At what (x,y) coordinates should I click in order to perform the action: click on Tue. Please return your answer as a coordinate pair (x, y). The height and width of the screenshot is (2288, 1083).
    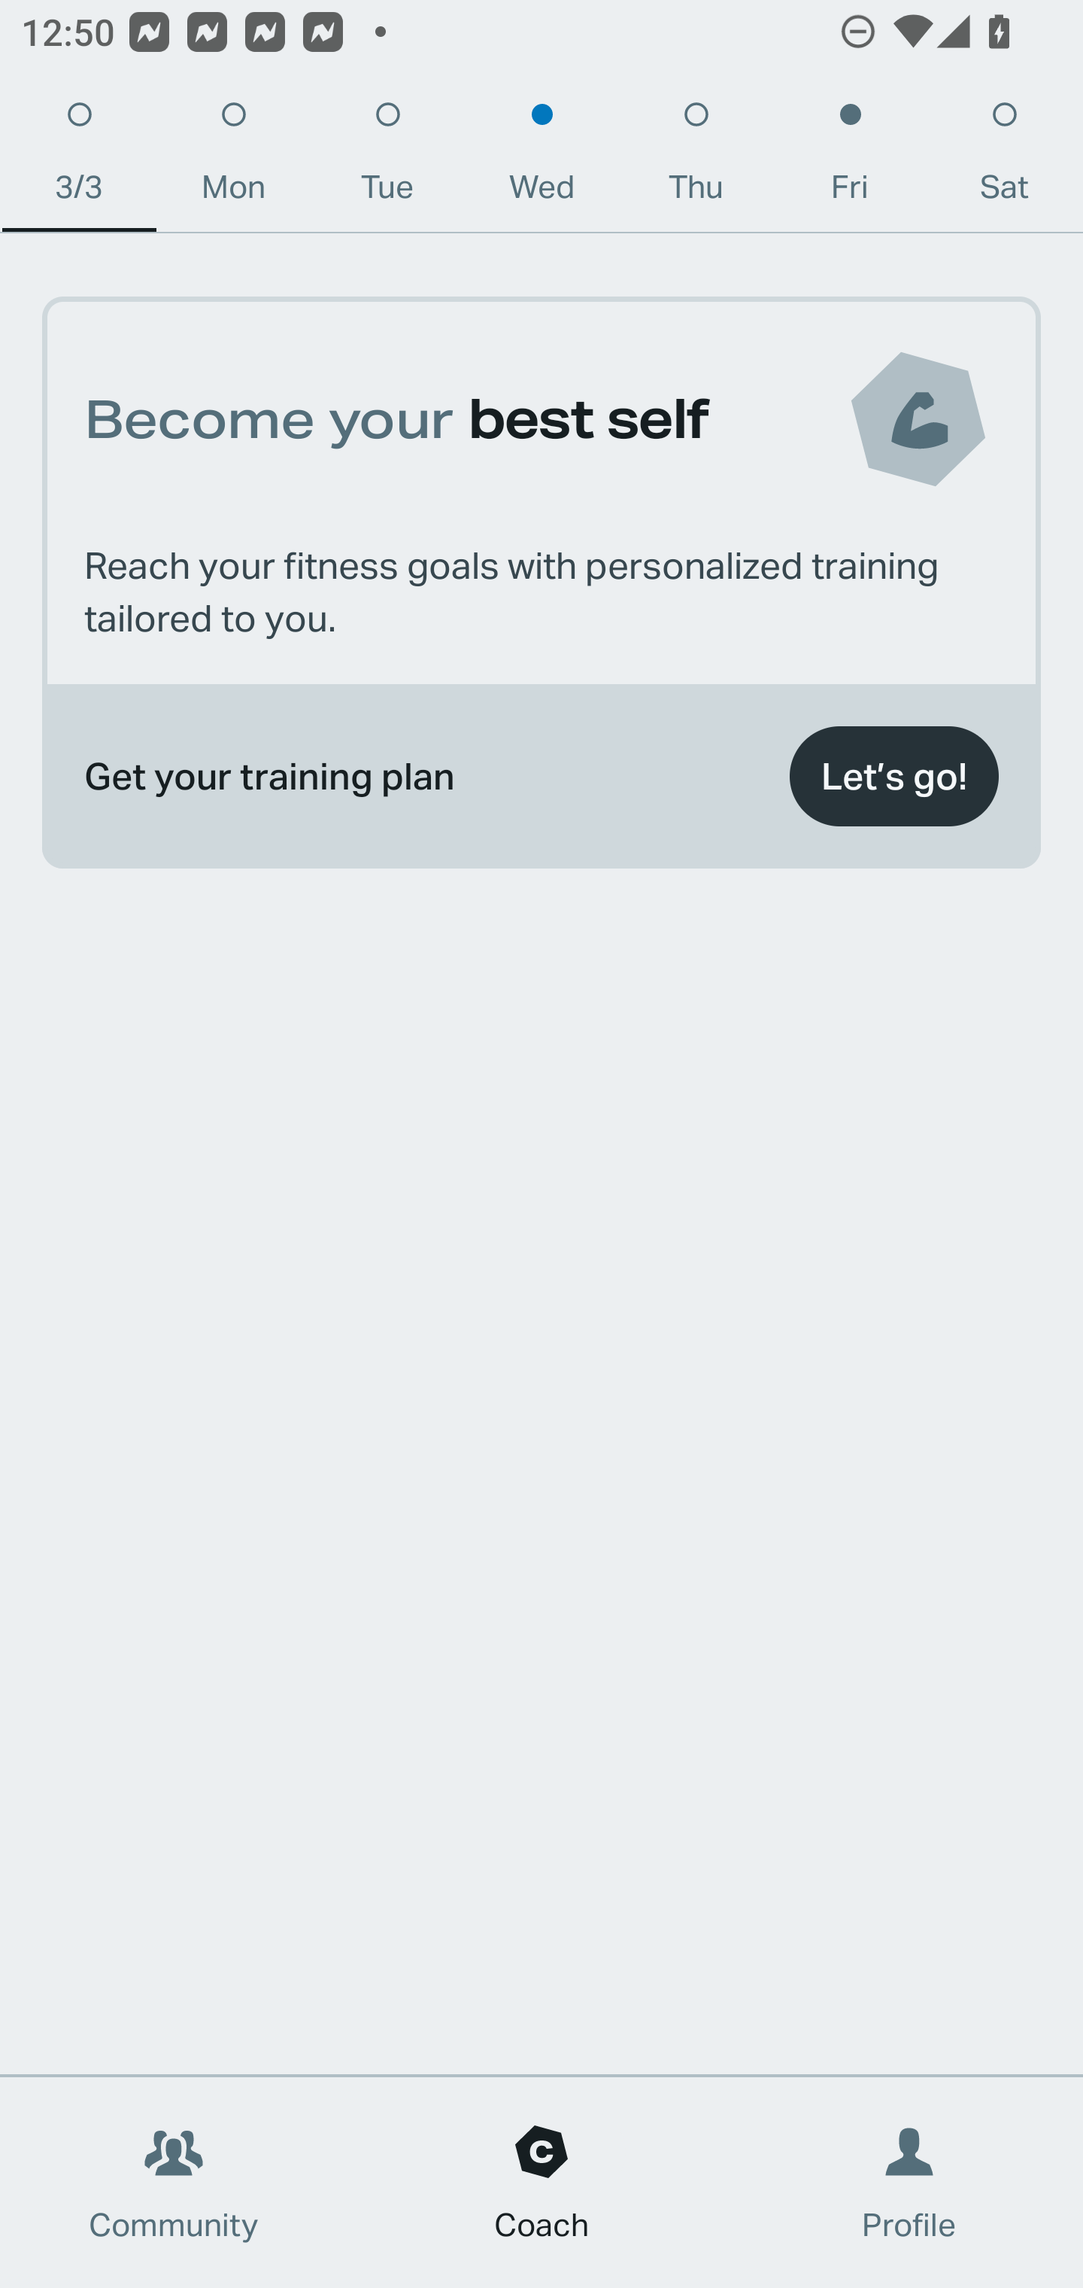
    Looking at the image, I should click on (387, 158).